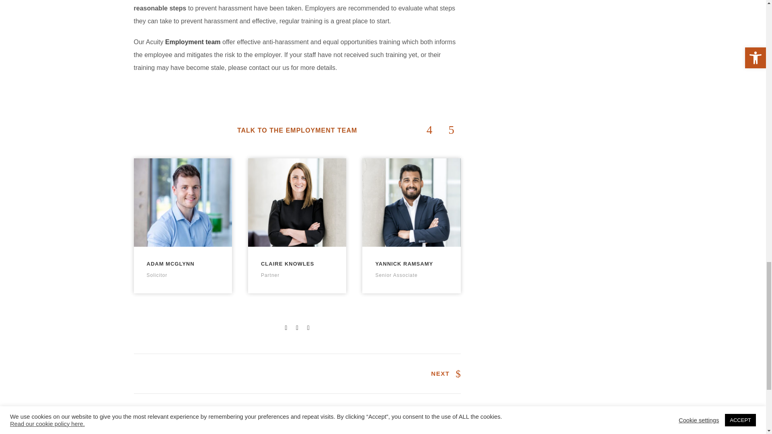  What do you see at coordinates (297, 203) in the screenshot?
I see `Claire Knowles` at bounding box center [297, 203].